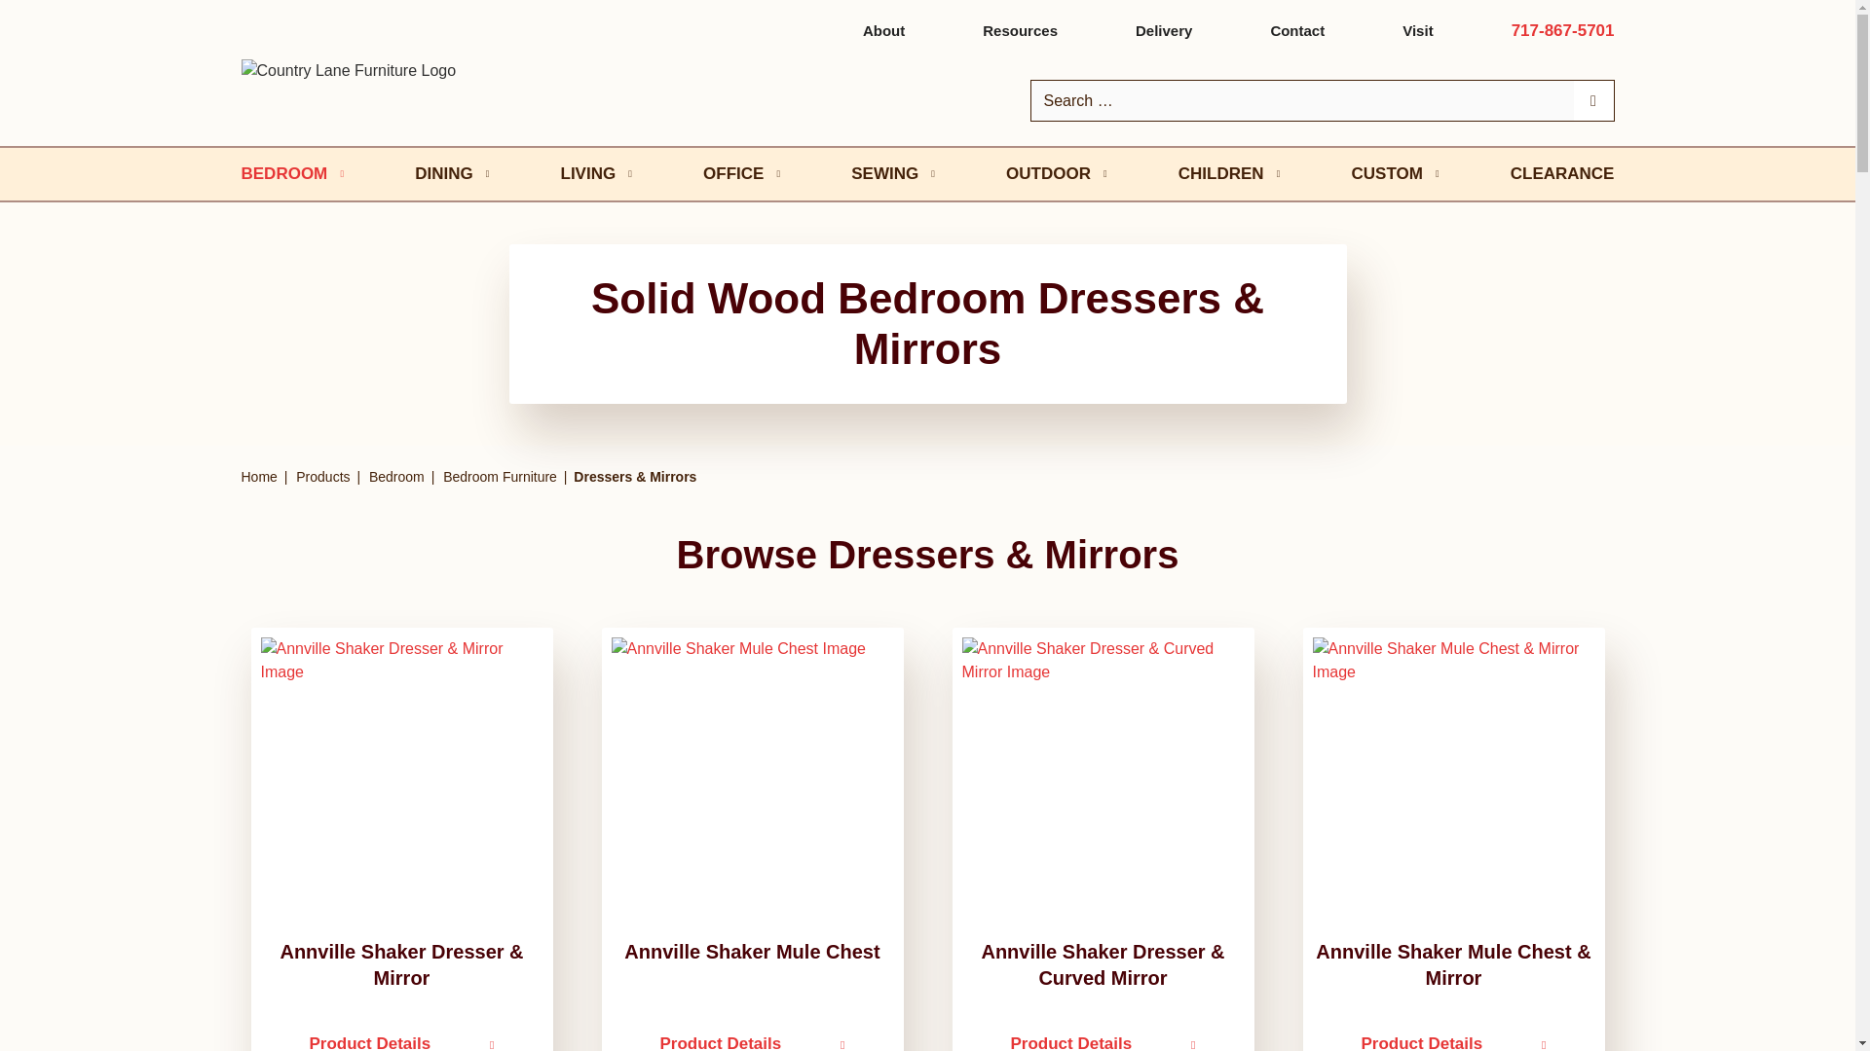 The image size is (1870, 1051). I want to click on Visit, so click(1417, 29).